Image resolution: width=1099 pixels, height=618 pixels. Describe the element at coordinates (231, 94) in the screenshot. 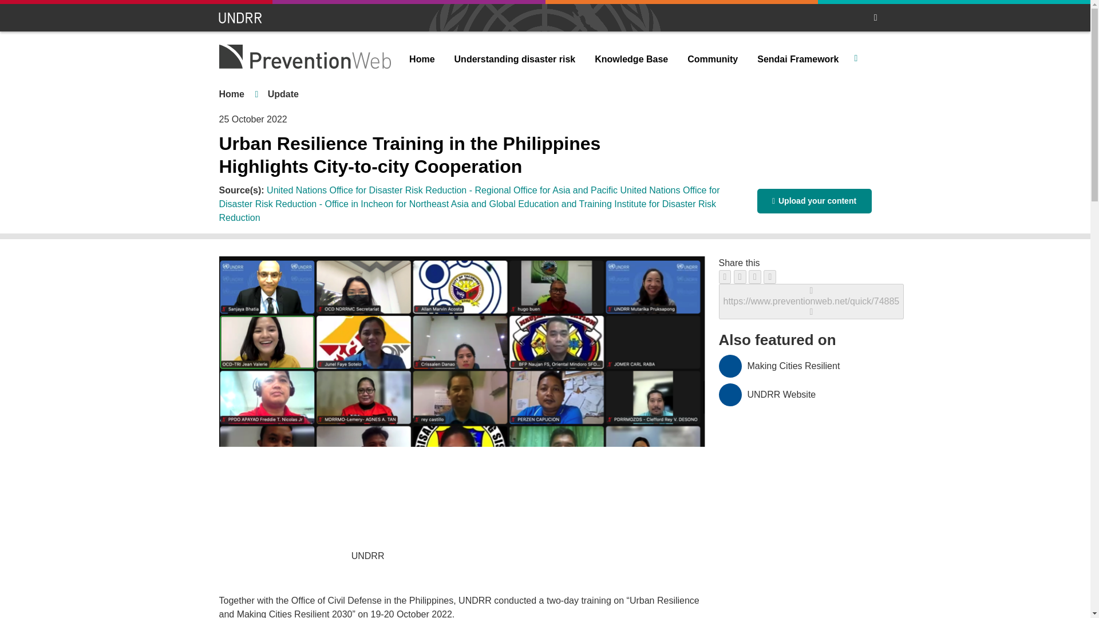

I see `Home` at that location.